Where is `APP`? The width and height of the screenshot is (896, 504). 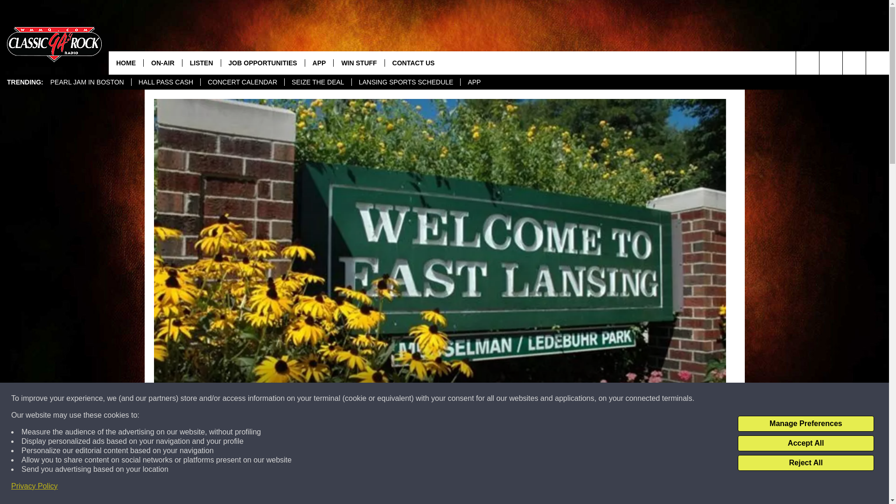 APP is located at coordinates (319, 63).